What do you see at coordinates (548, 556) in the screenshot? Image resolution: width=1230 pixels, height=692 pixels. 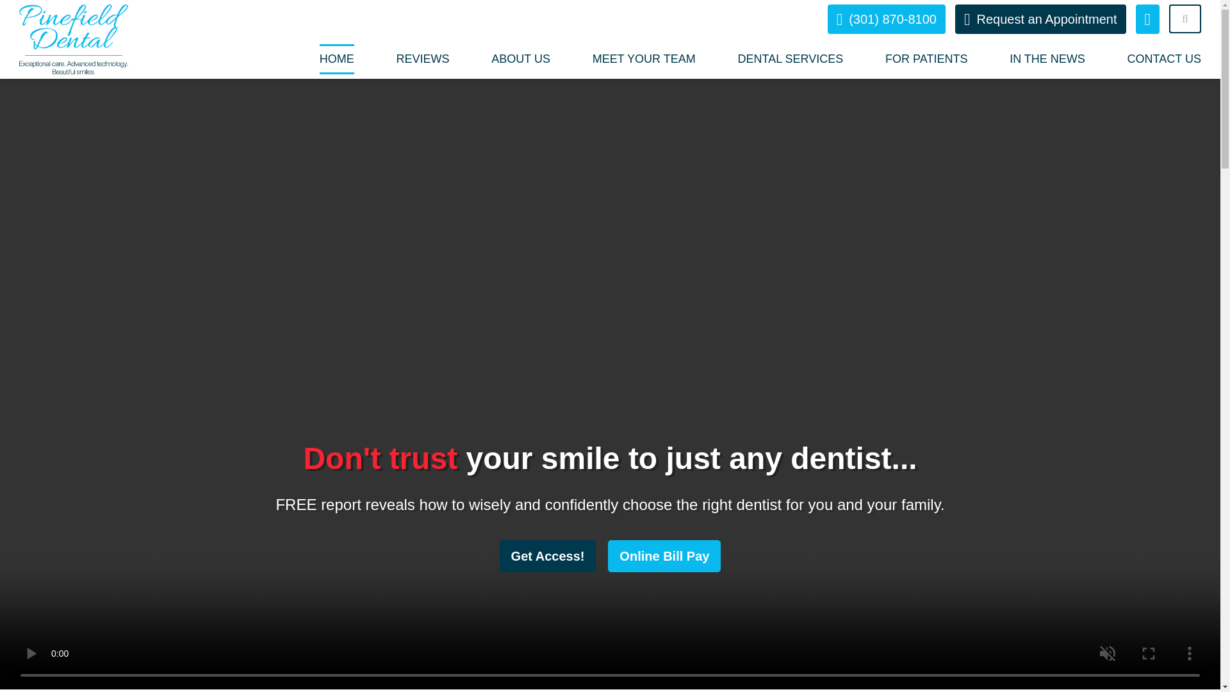 I see `Get Access!` at bounding box center [548, 556].